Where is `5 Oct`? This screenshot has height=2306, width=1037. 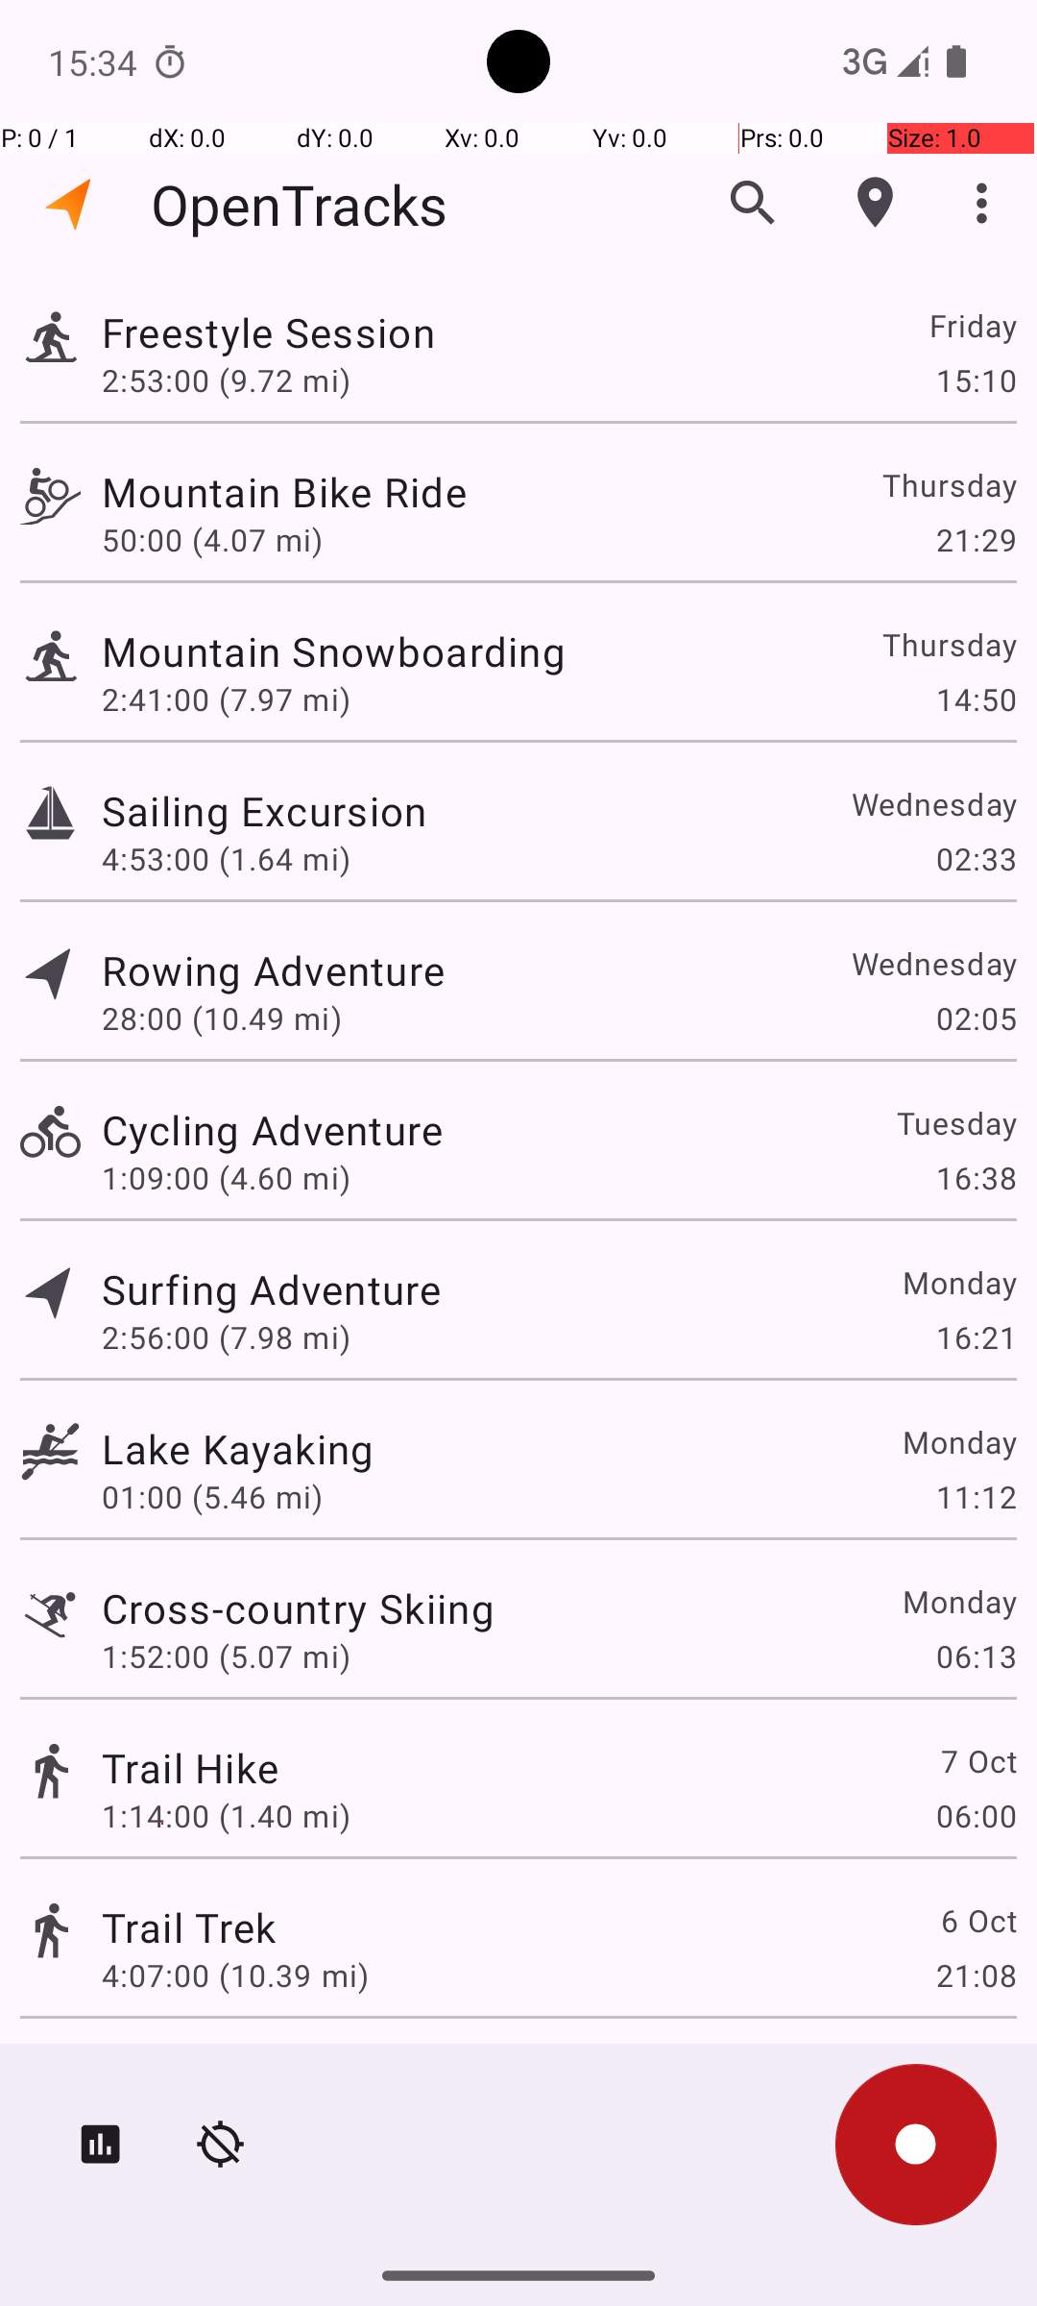
5 Oct is located at coordinates (977, 2072).